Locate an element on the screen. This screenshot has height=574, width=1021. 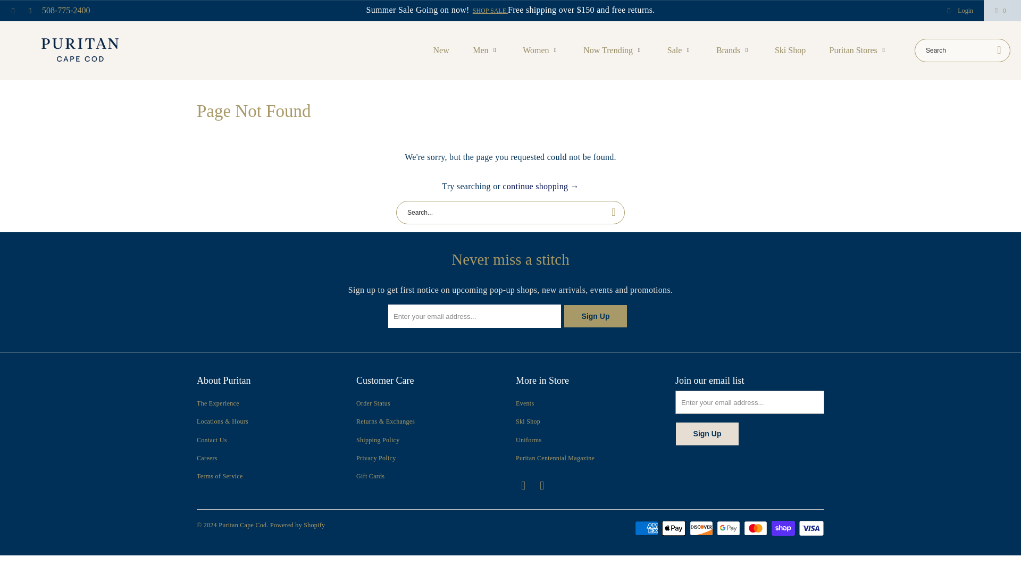
Discover is located at coordinates (702, 528).